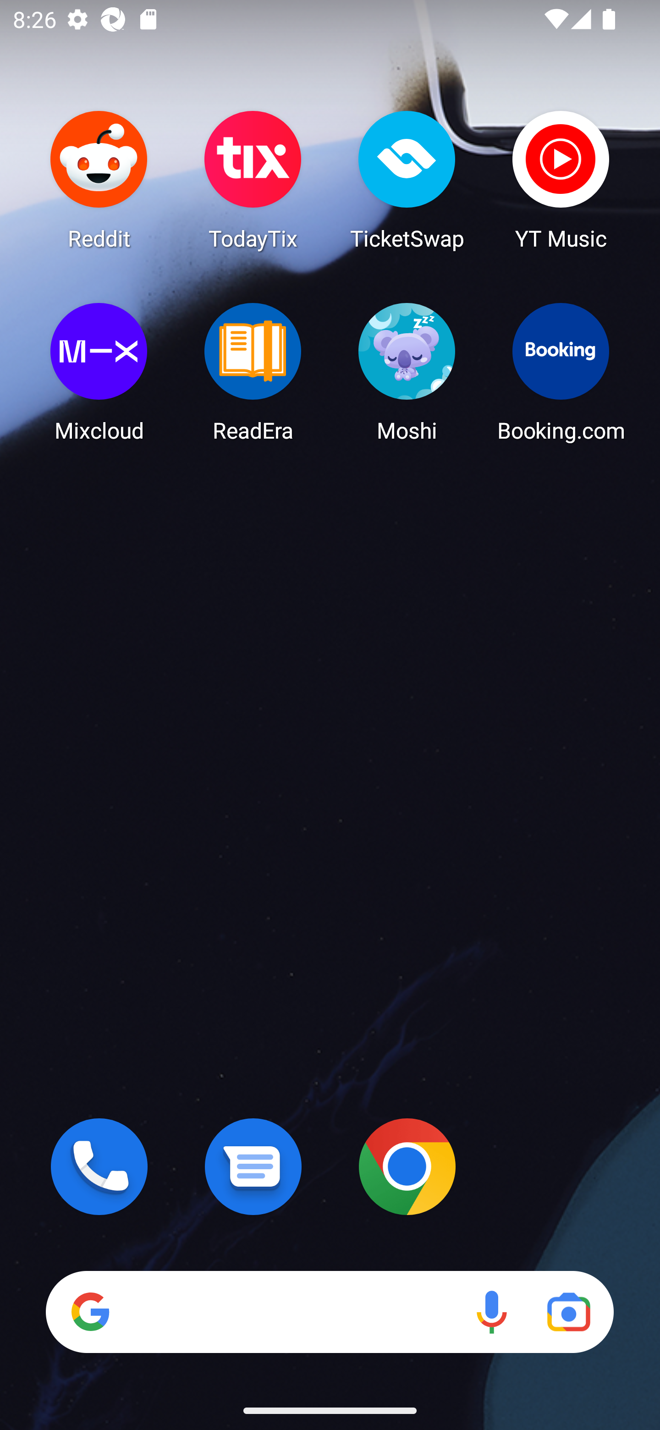 The height and width of the screenshot is (1430, 660). I want to click on ReadEra, so click(253, 372).